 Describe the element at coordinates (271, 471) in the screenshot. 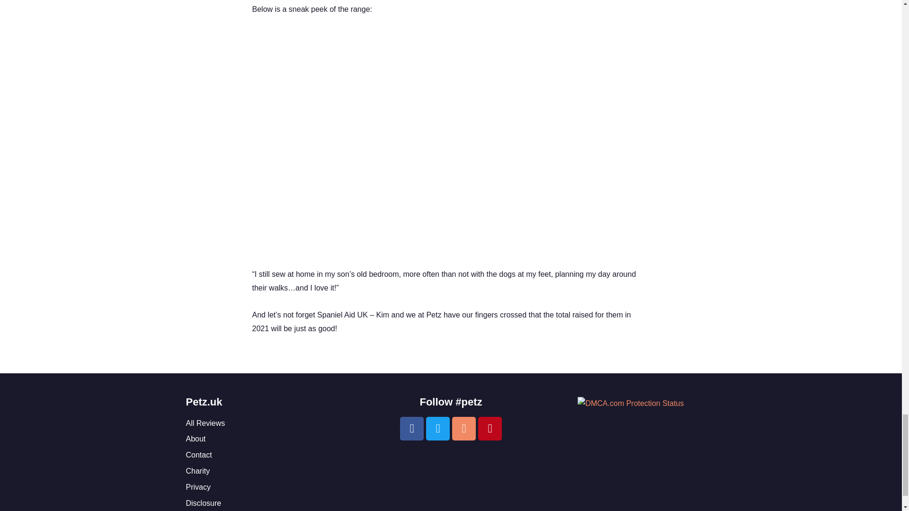

I see `Charity` at that location.